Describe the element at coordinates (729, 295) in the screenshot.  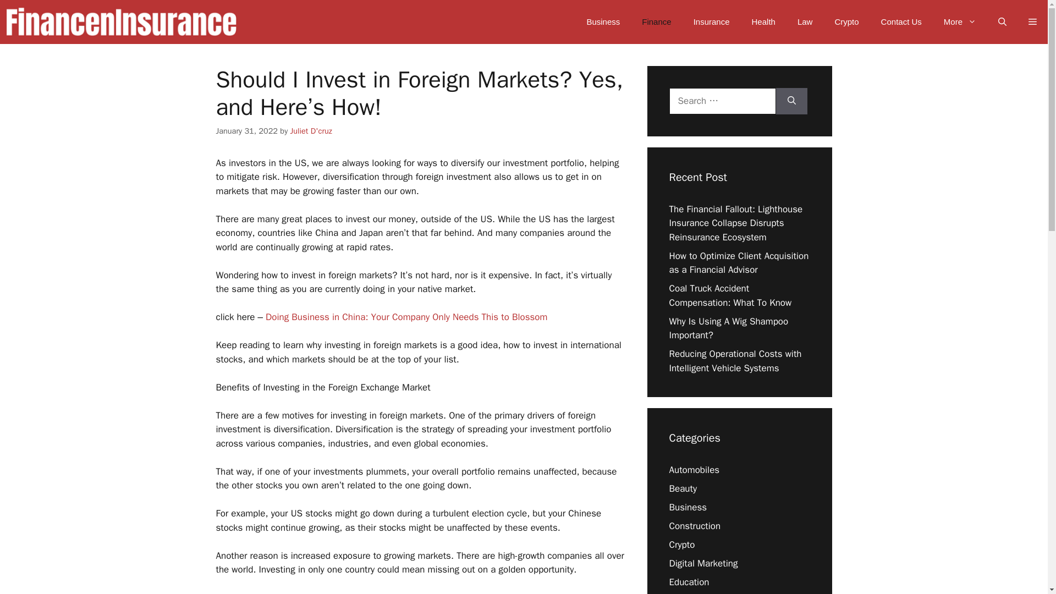
I see `Coal Truck Accident Compensation: What To Know` at that location.